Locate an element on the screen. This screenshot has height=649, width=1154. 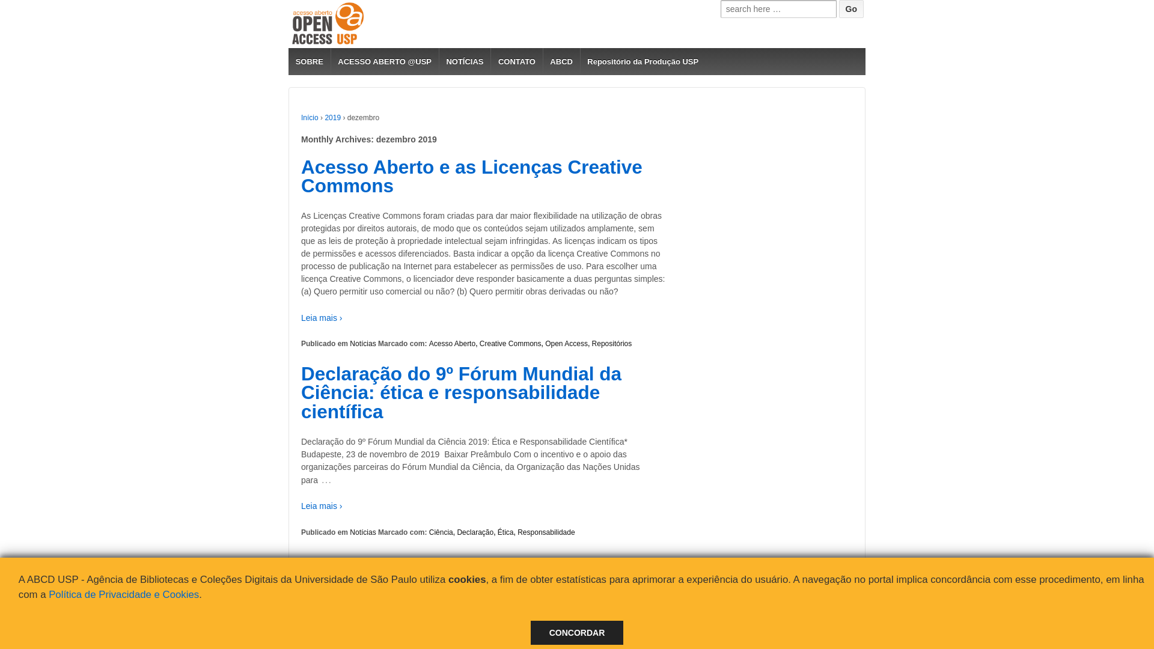
Acesso Aberto is located at coordinates (452, 344).